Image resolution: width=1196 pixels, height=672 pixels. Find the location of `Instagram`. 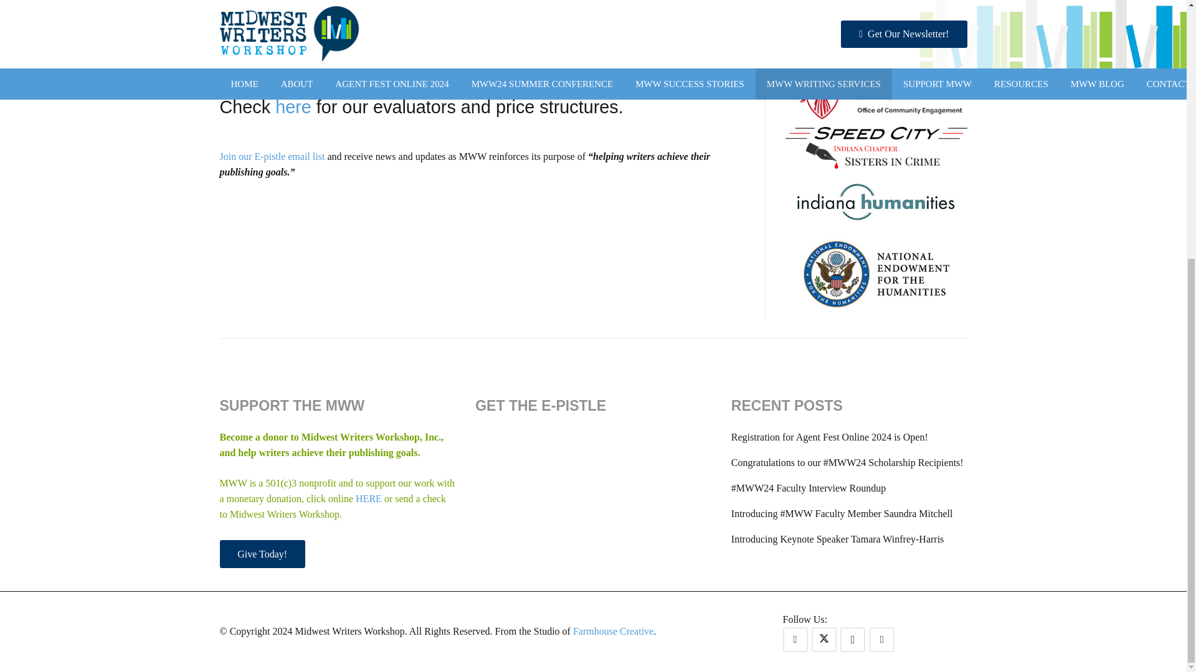

Instagram is located at coordinates (852, 639).